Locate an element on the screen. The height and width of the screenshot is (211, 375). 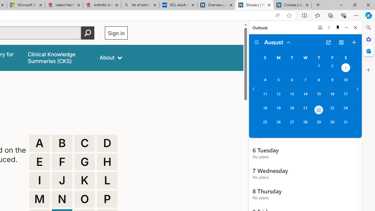
F is located at coordinates (62, 162).